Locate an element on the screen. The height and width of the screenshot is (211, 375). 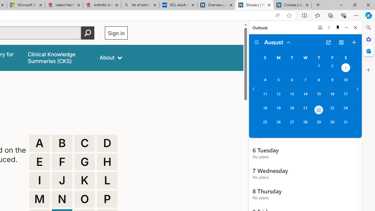
F is located at coordinates (62, 162).